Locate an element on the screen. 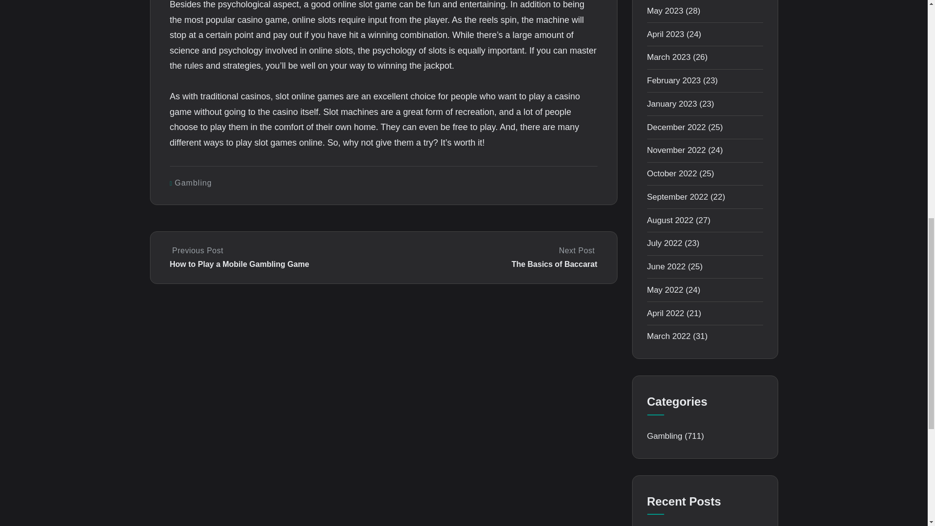 Image resolution: width=935 pixels, height=526 pixels. March 2023 is located at coordinates (669, 57).